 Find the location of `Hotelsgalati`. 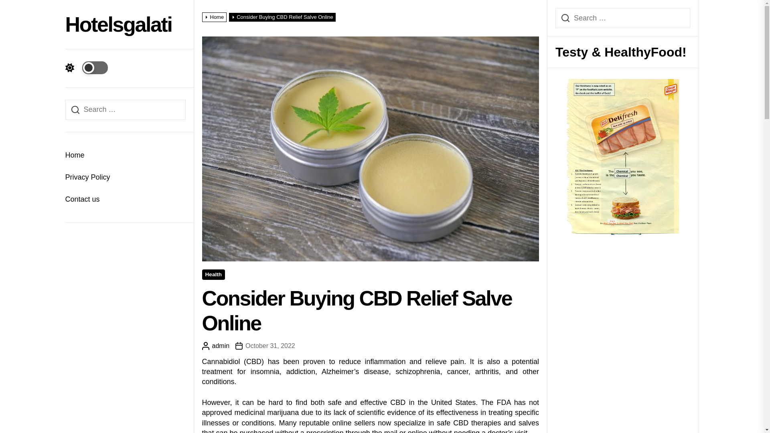

Hotelsgalati is located at coordinates (118, 24).